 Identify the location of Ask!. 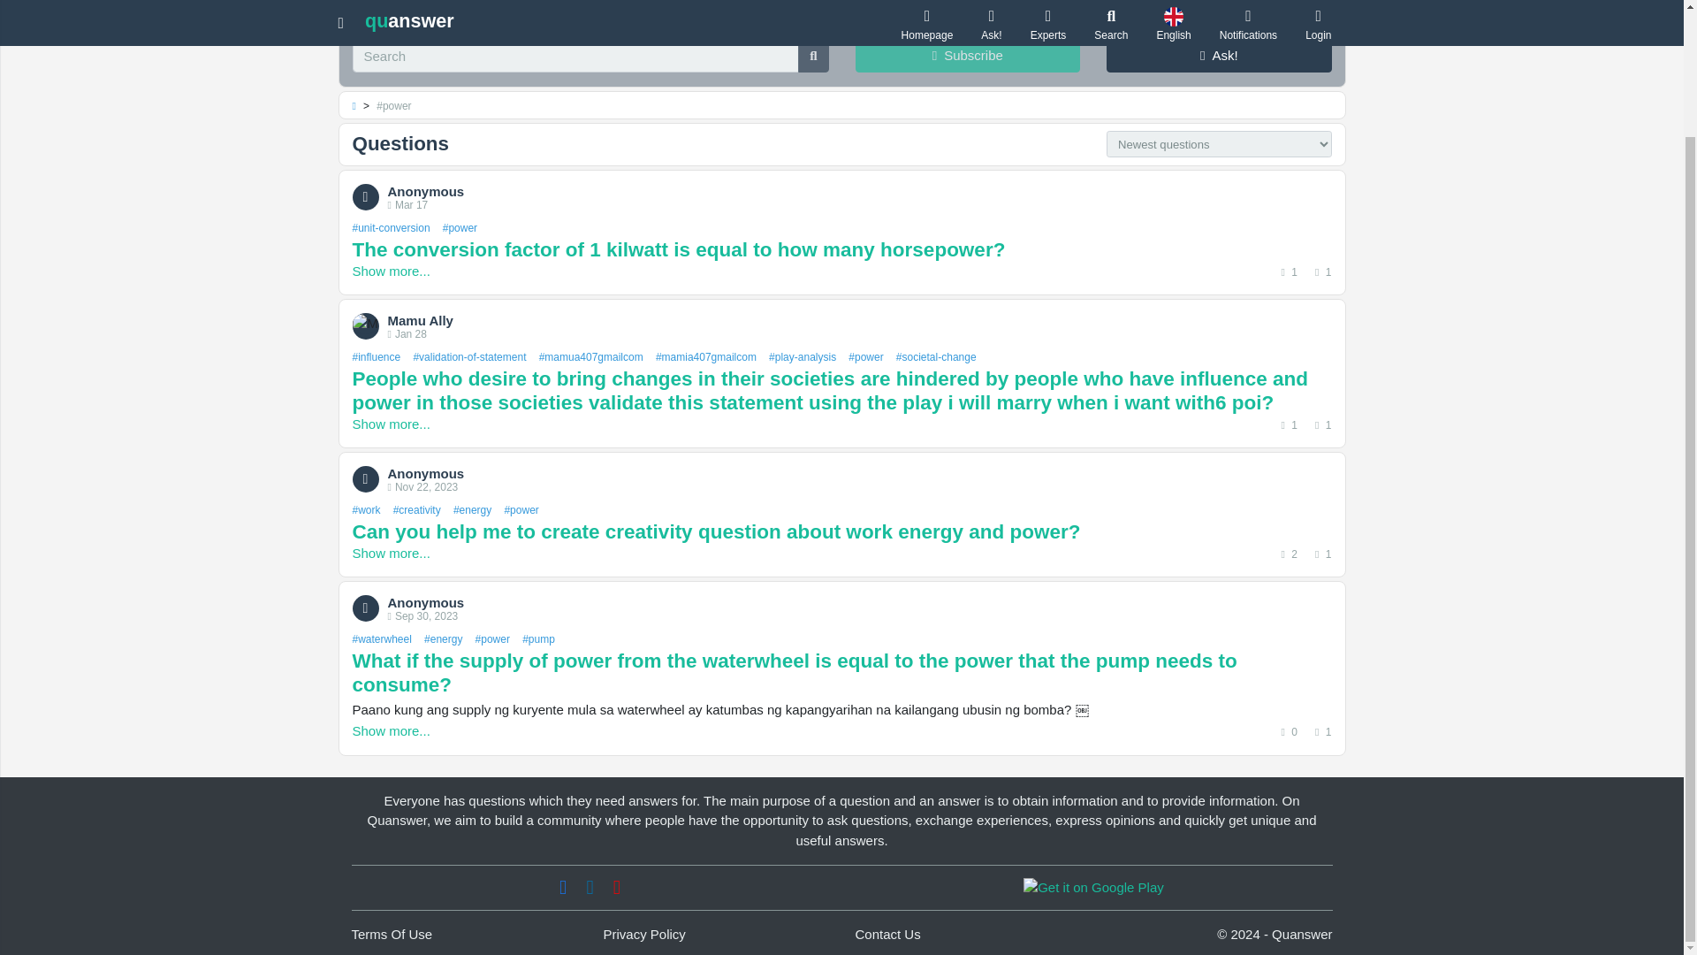
(1219, 57).